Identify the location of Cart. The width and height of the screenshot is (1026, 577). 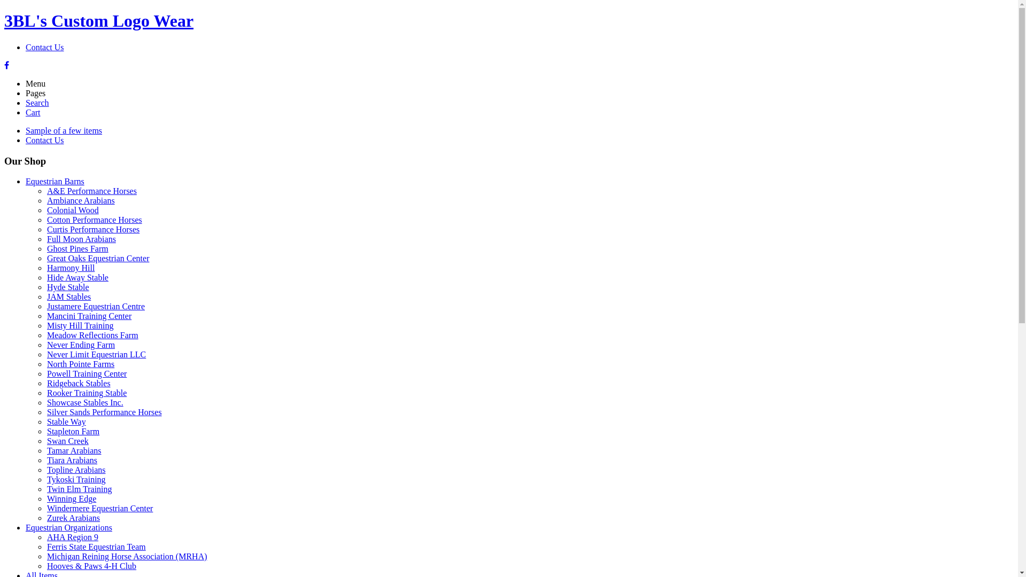
(33, 112).